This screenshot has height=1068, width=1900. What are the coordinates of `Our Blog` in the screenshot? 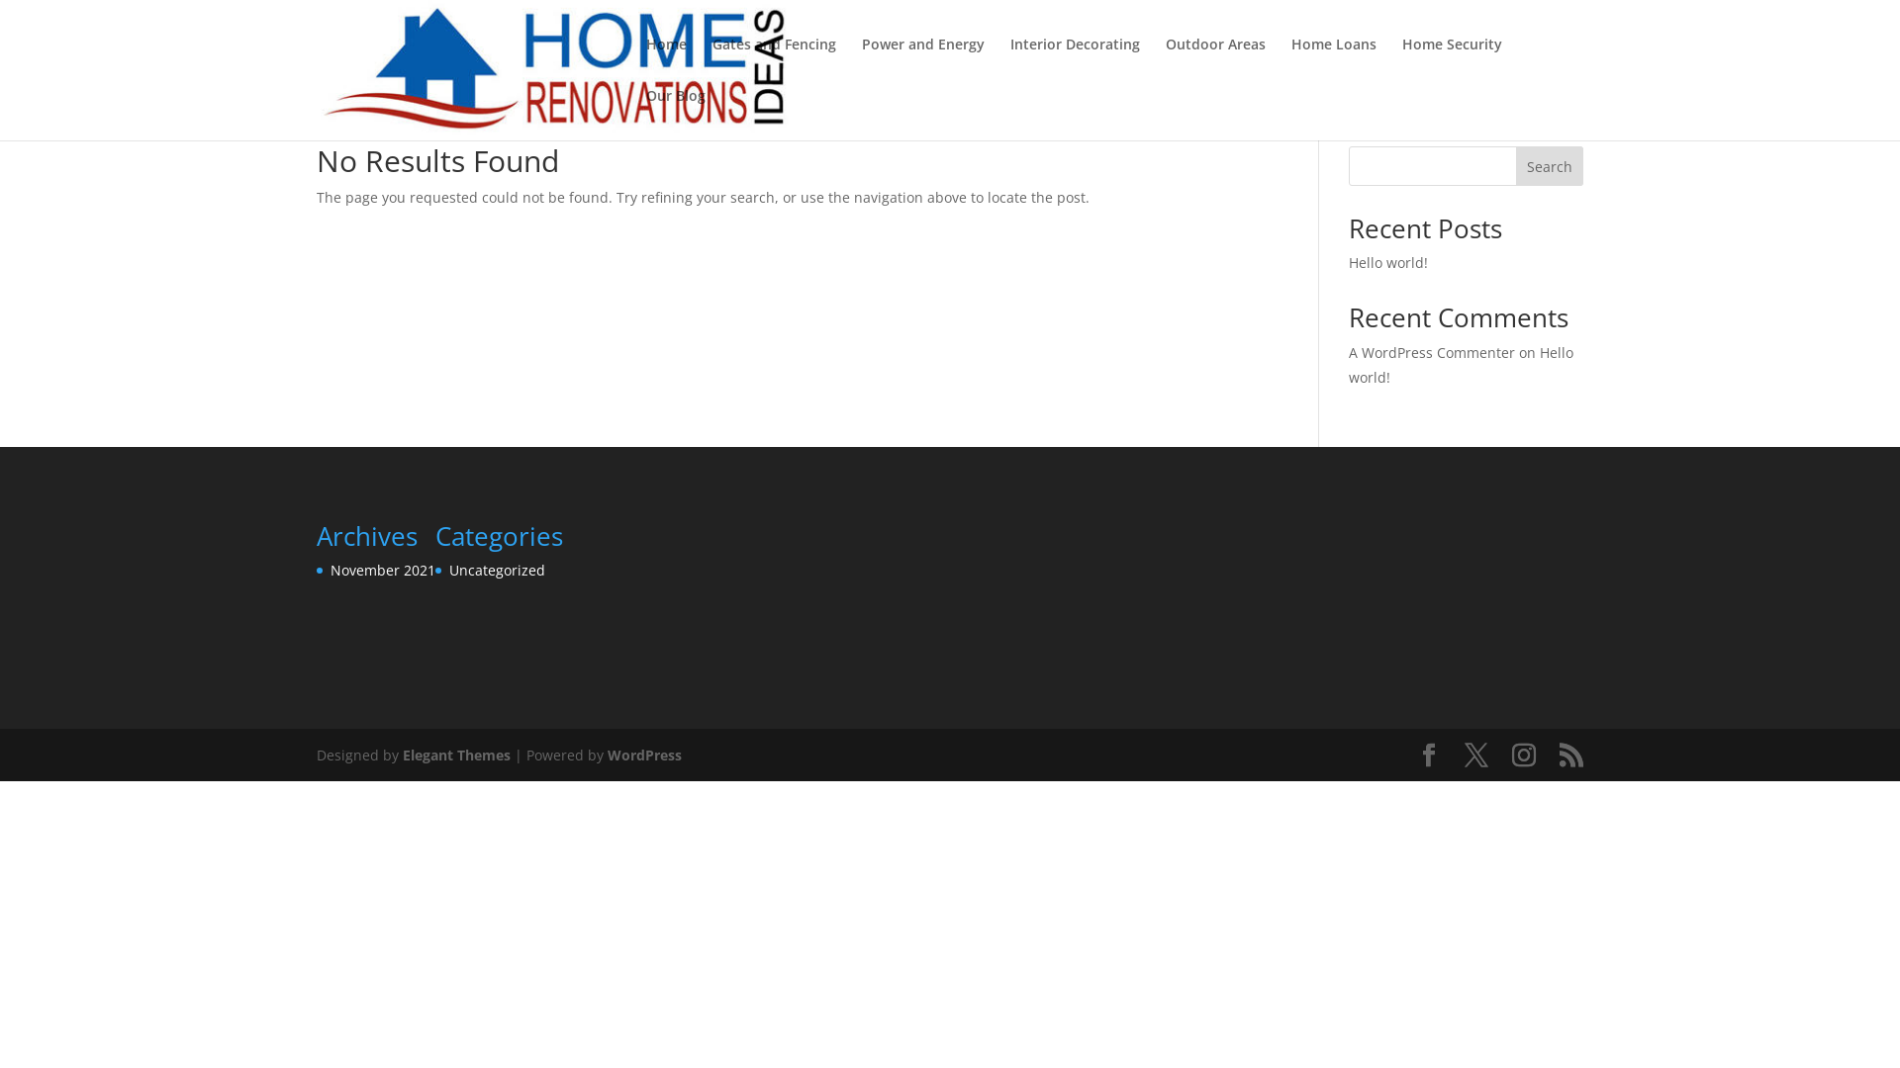 It's located at (676, 115).